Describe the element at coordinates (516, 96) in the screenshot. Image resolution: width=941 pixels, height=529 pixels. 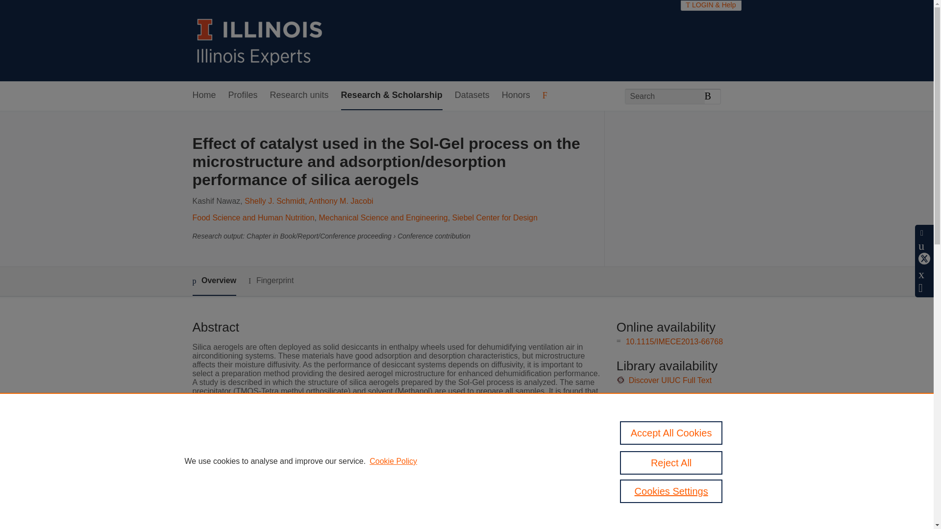
I see `Honors` at that location.